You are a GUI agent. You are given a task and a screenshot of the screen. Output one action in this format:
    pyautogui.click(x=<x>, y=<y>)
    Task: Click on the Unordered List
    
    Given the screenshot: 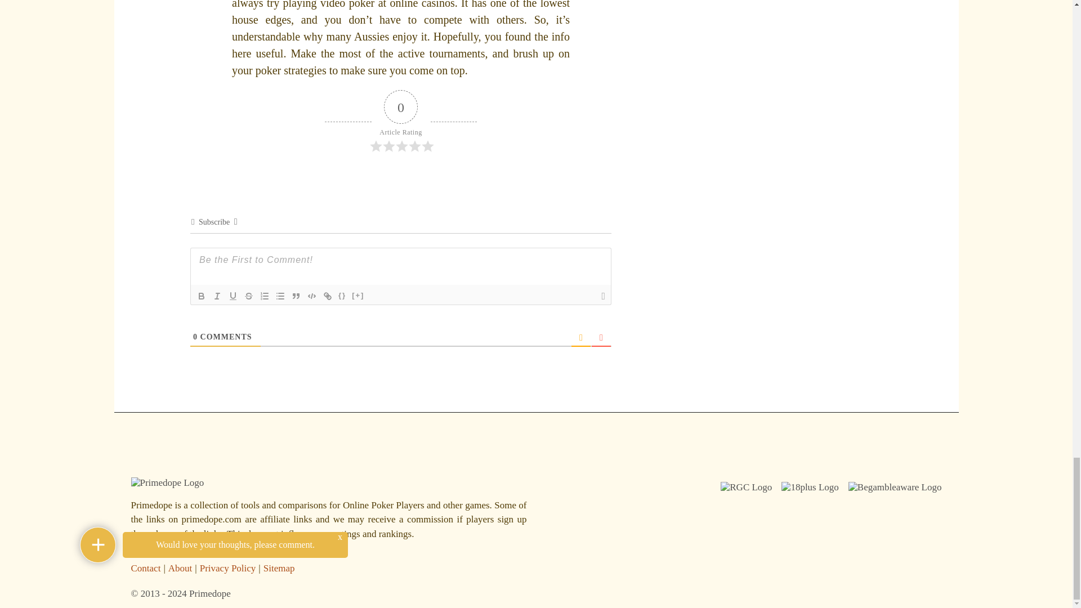 What is the action you would take?
    pyautogui.click(x=280, y=295)
    